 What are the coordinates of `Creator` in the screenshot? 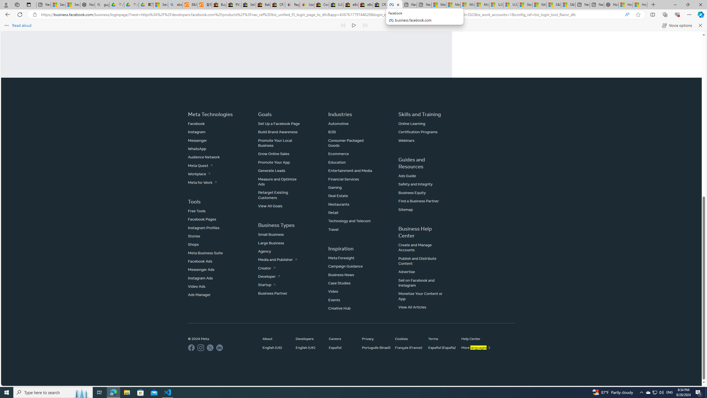 It's located at (266, 268).